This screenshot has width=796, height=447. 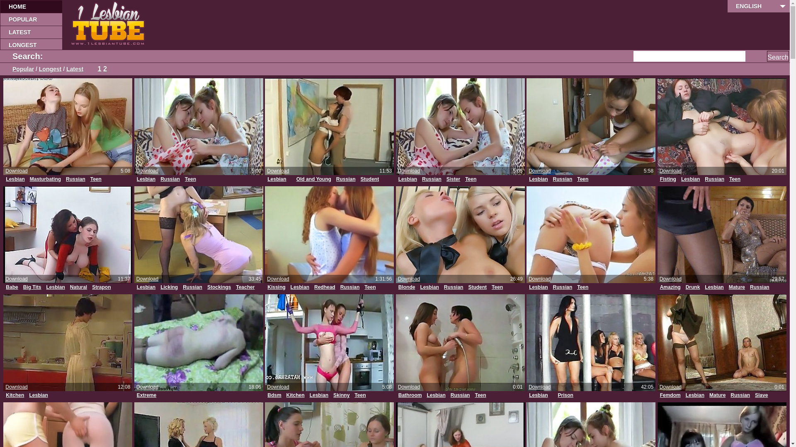 I want to click on Teen, so click(x=735, y=180).